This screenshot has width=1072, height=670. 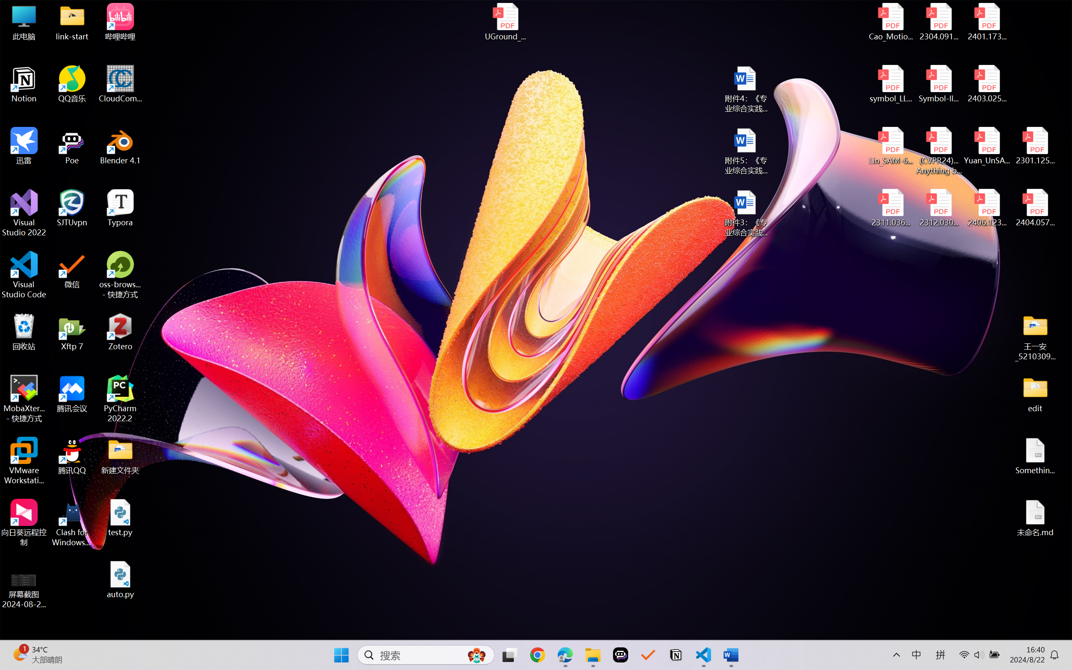 What do you see at coordinates (939, 151) in the screenshot?
I see `(CVPR24)Matching Anything by Segmenting Anything.pdf` at bounding box center [939, 151].